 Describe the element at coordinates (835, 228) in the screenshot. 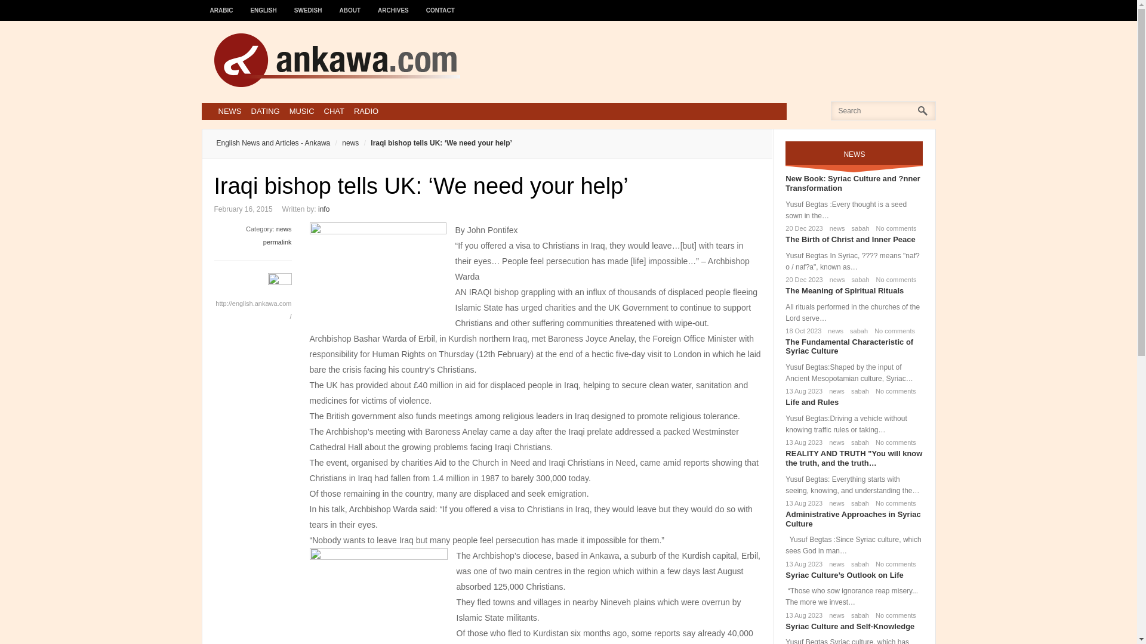

I see `news` at that location.